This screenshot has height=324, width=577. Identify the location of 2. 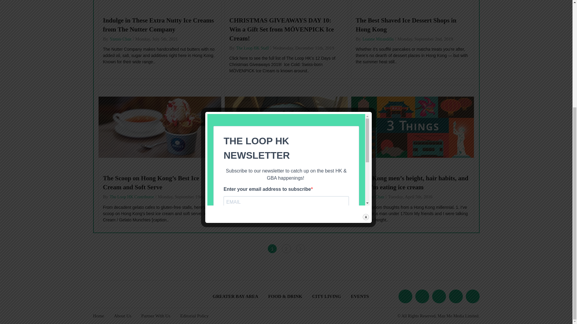
(286, 248).